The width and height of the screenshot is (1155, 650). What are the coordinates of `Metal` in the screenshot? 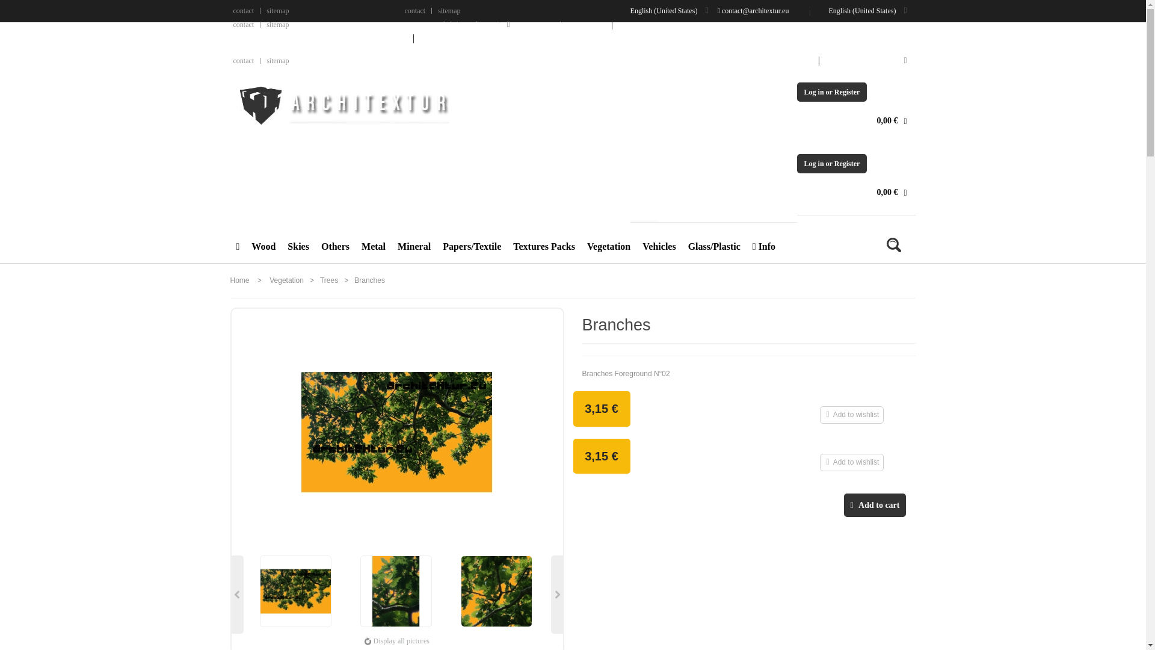 It's located at (373, 245).